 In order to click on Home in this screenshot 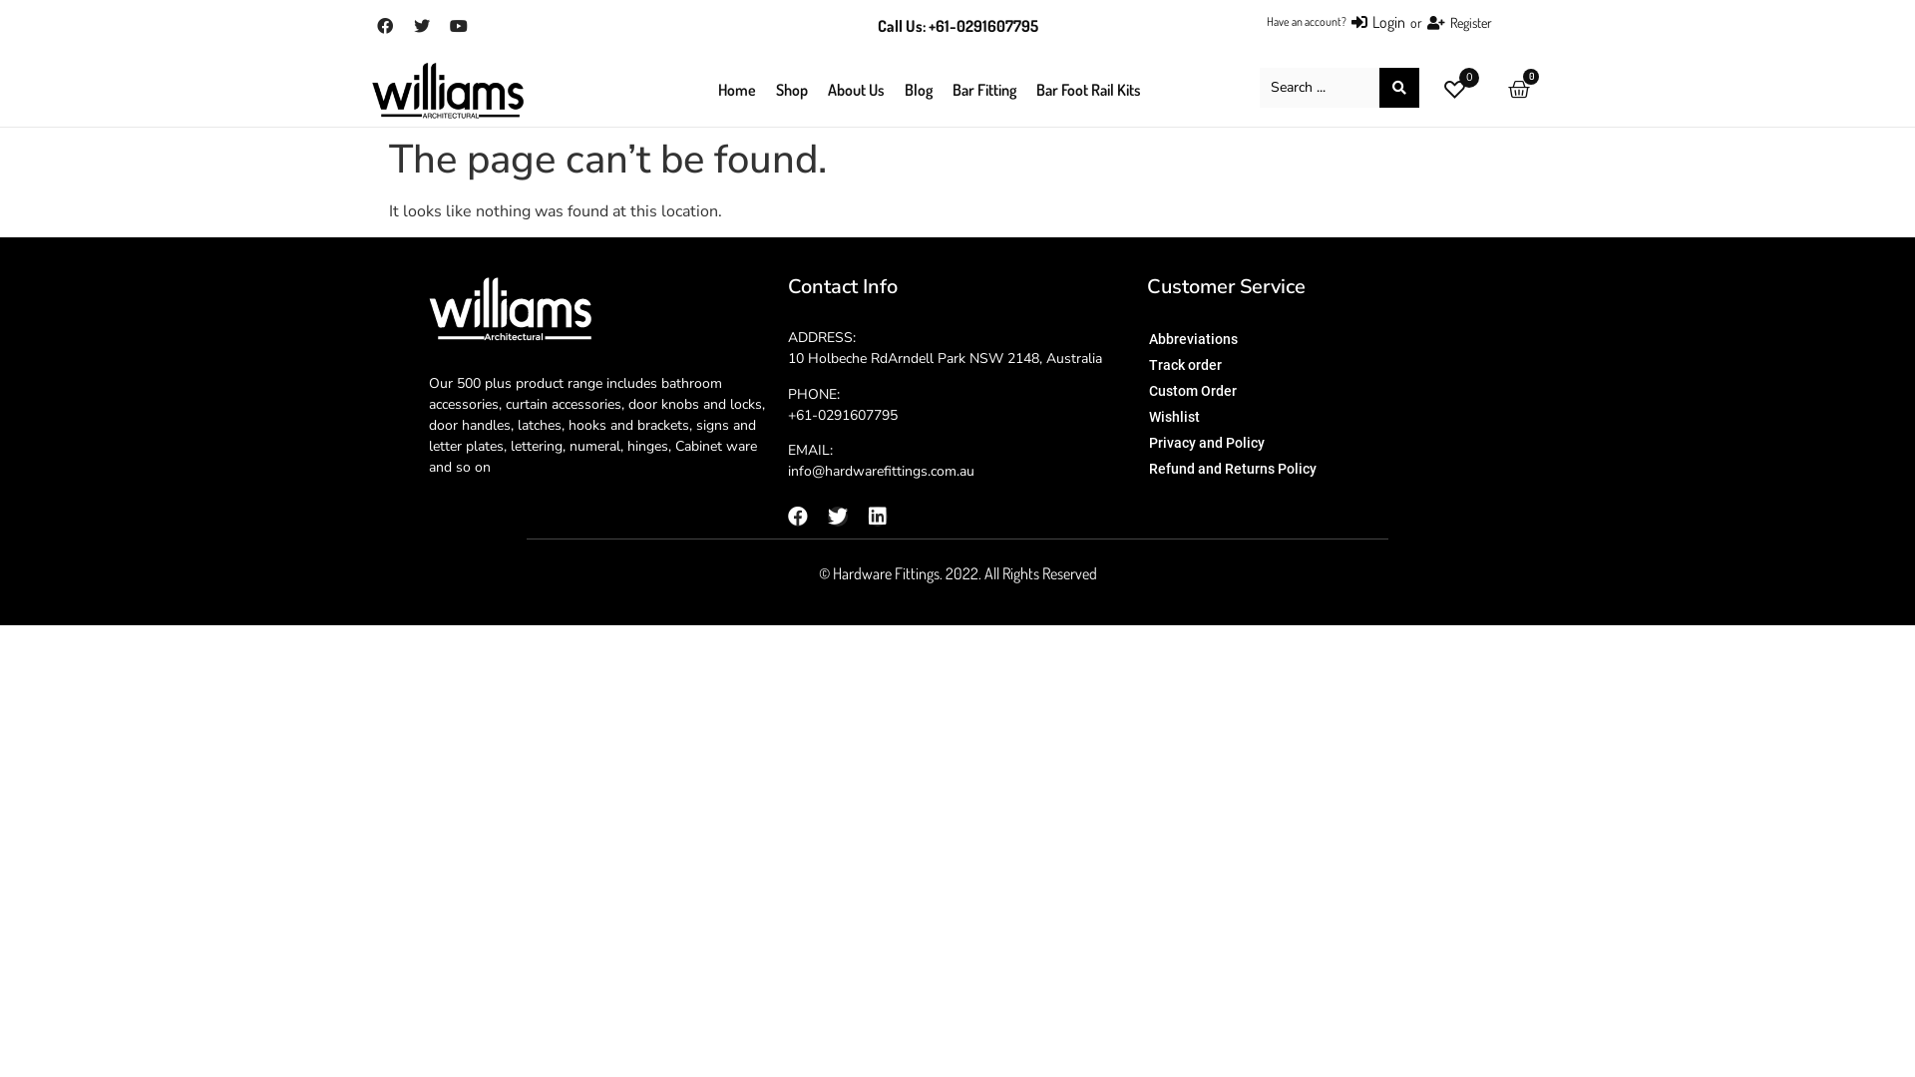, I will do `click(737, 89)`.